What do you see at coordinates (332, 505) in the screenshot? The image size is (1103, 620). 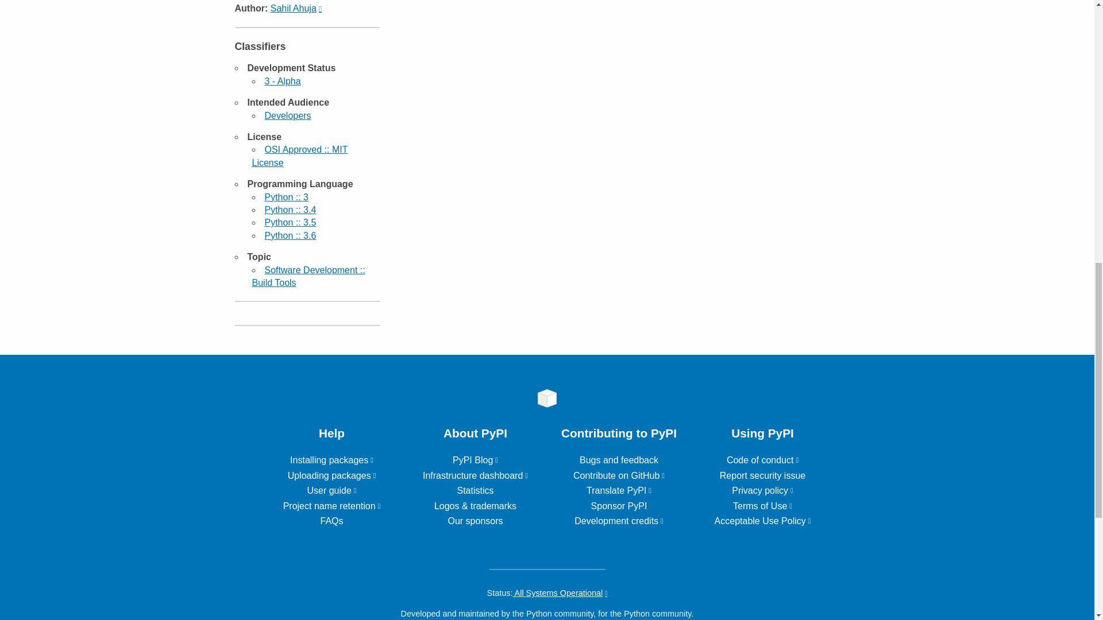 I see `External link` at bounding box center [332, 505].